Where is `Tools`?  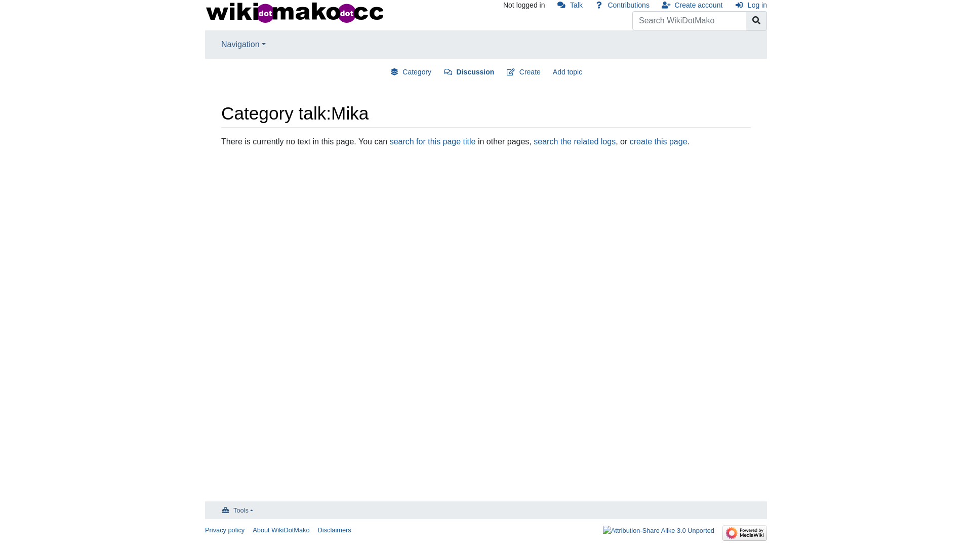
Tools is located at coordinates (237, 511).